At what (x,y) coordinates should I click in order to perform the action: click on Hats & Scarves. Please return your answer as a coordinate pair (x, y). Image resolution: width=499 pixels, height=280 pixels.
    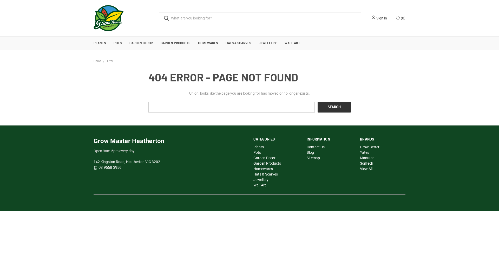
    Looking at the image, I should click on (266, 174).